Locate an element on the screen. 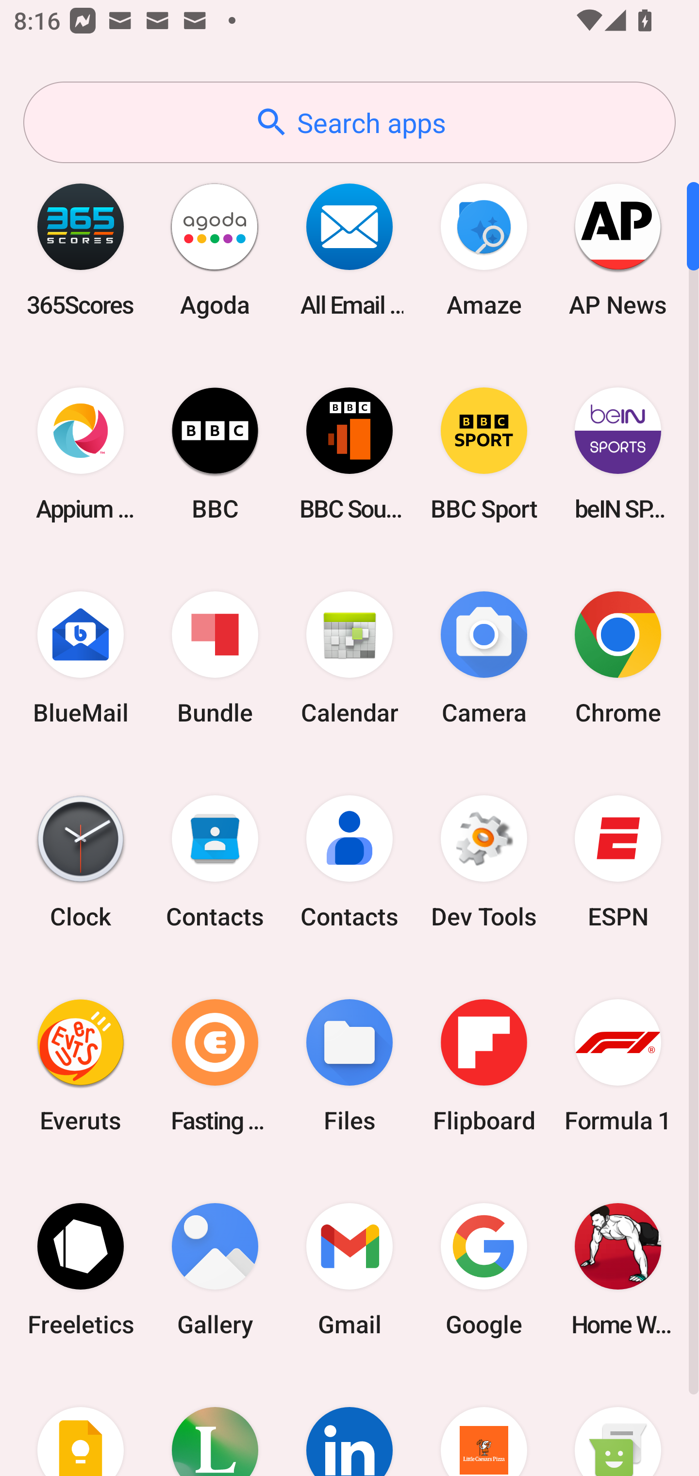  Agoda is located at coordinates (215, 250).